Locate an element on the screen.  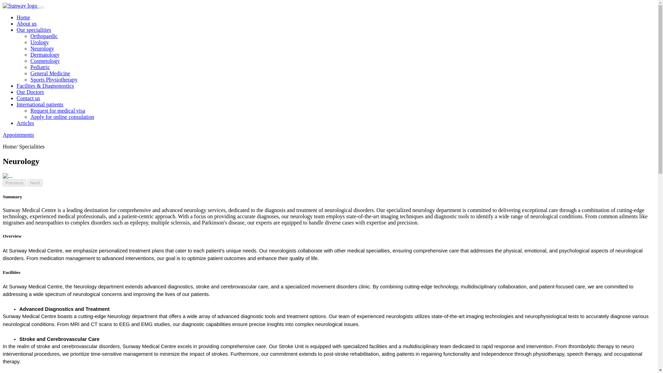
Neurology is located at coordinates (42, 48).